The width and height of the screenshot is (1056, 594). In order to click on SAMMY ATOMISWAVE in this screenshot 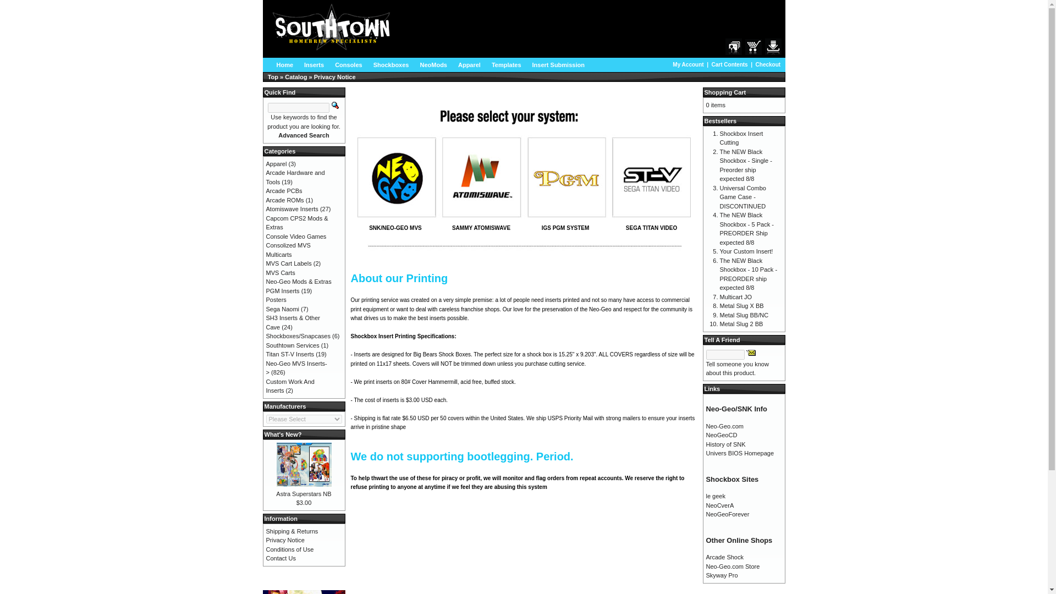, I will do `click(481, 228)`.